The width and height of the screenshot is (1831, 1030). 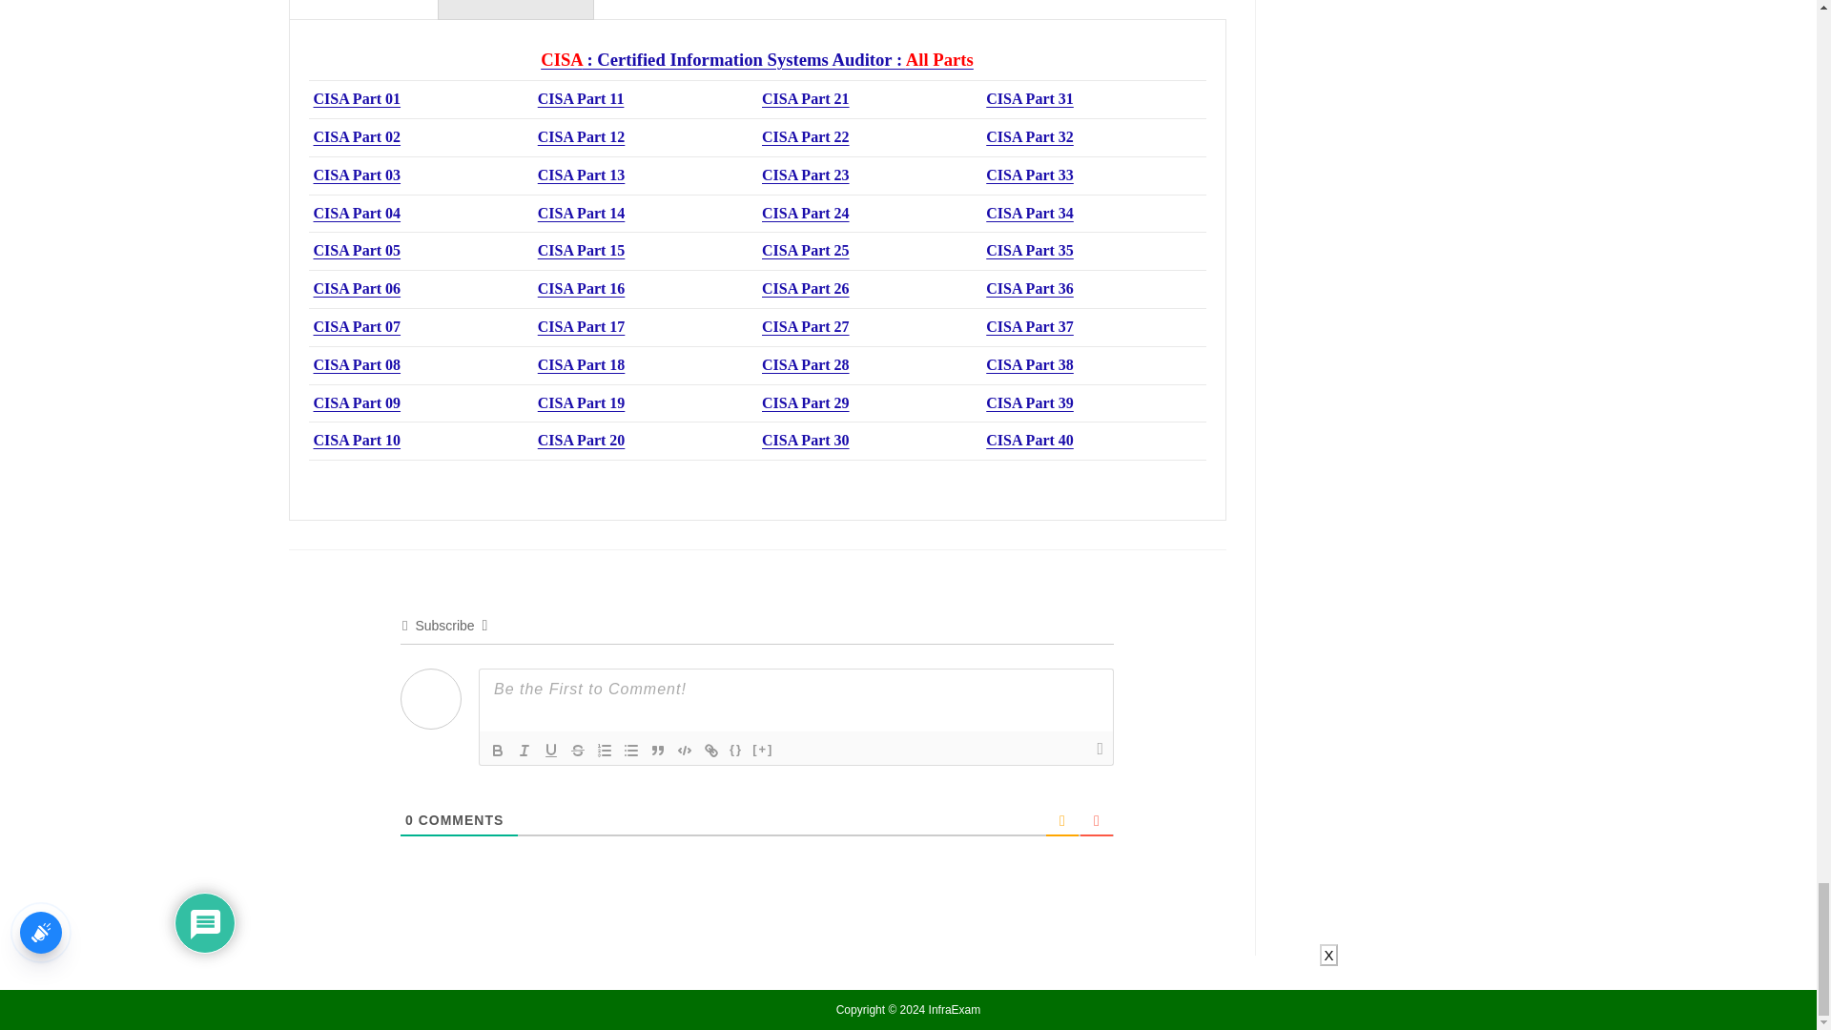 I want to click on Blockquote, so click(x=658, y=751).